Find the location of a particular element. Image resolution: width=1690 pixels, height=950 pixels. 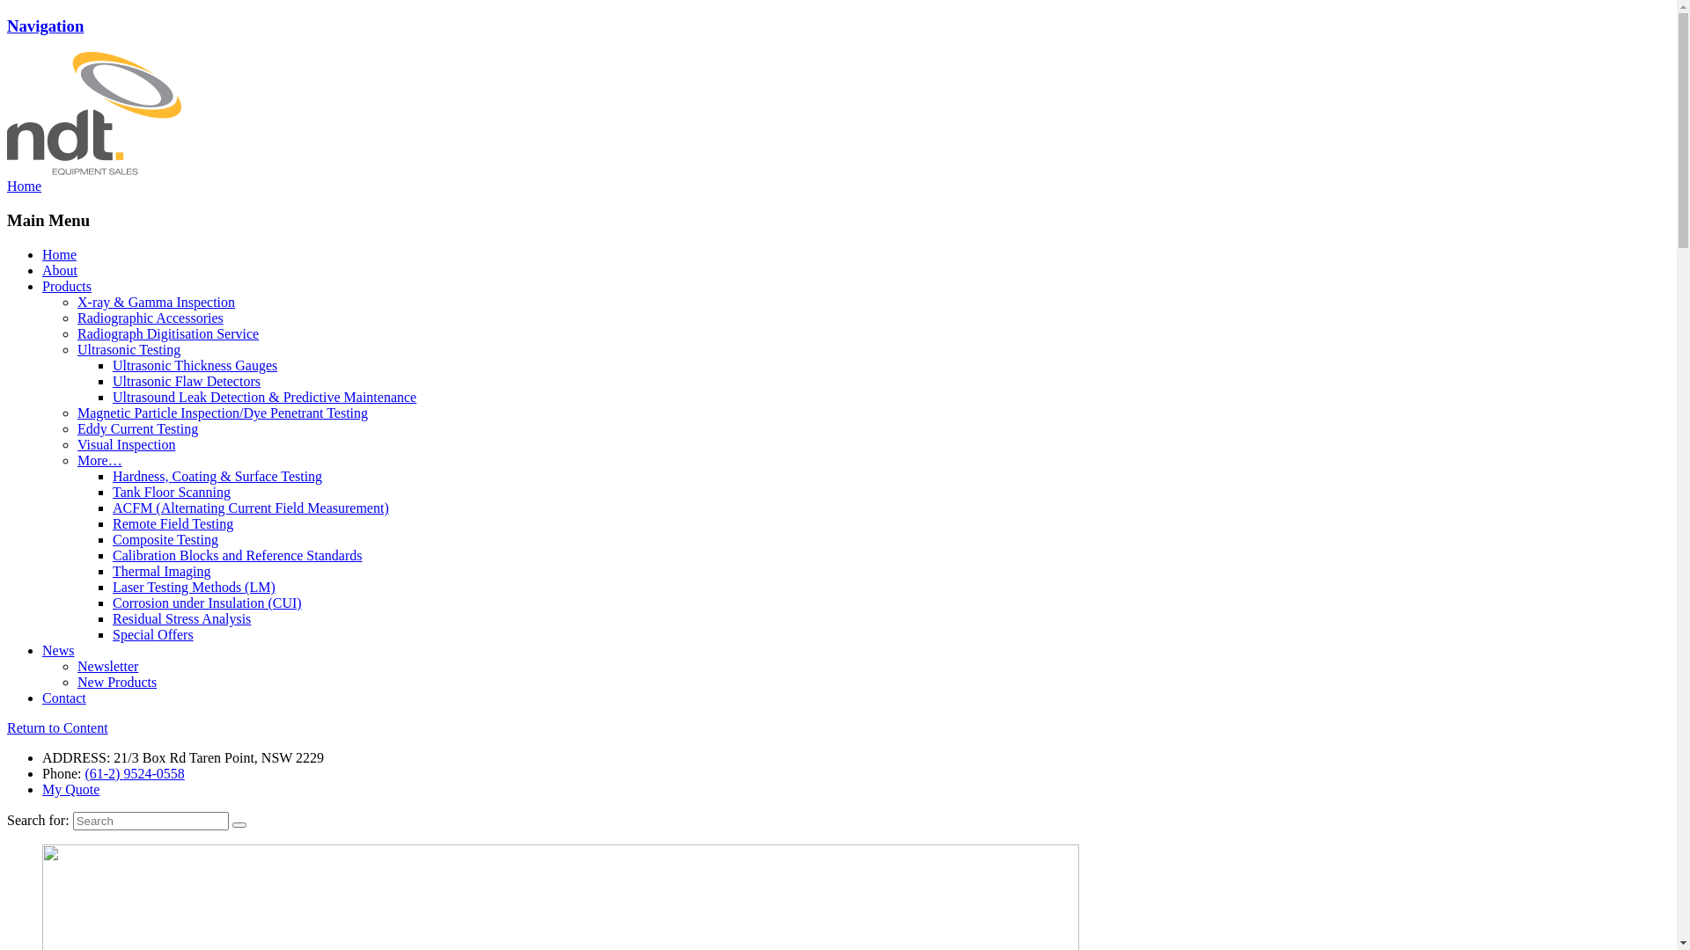

Eddy Current Testing is located at coordinates (137, 429).